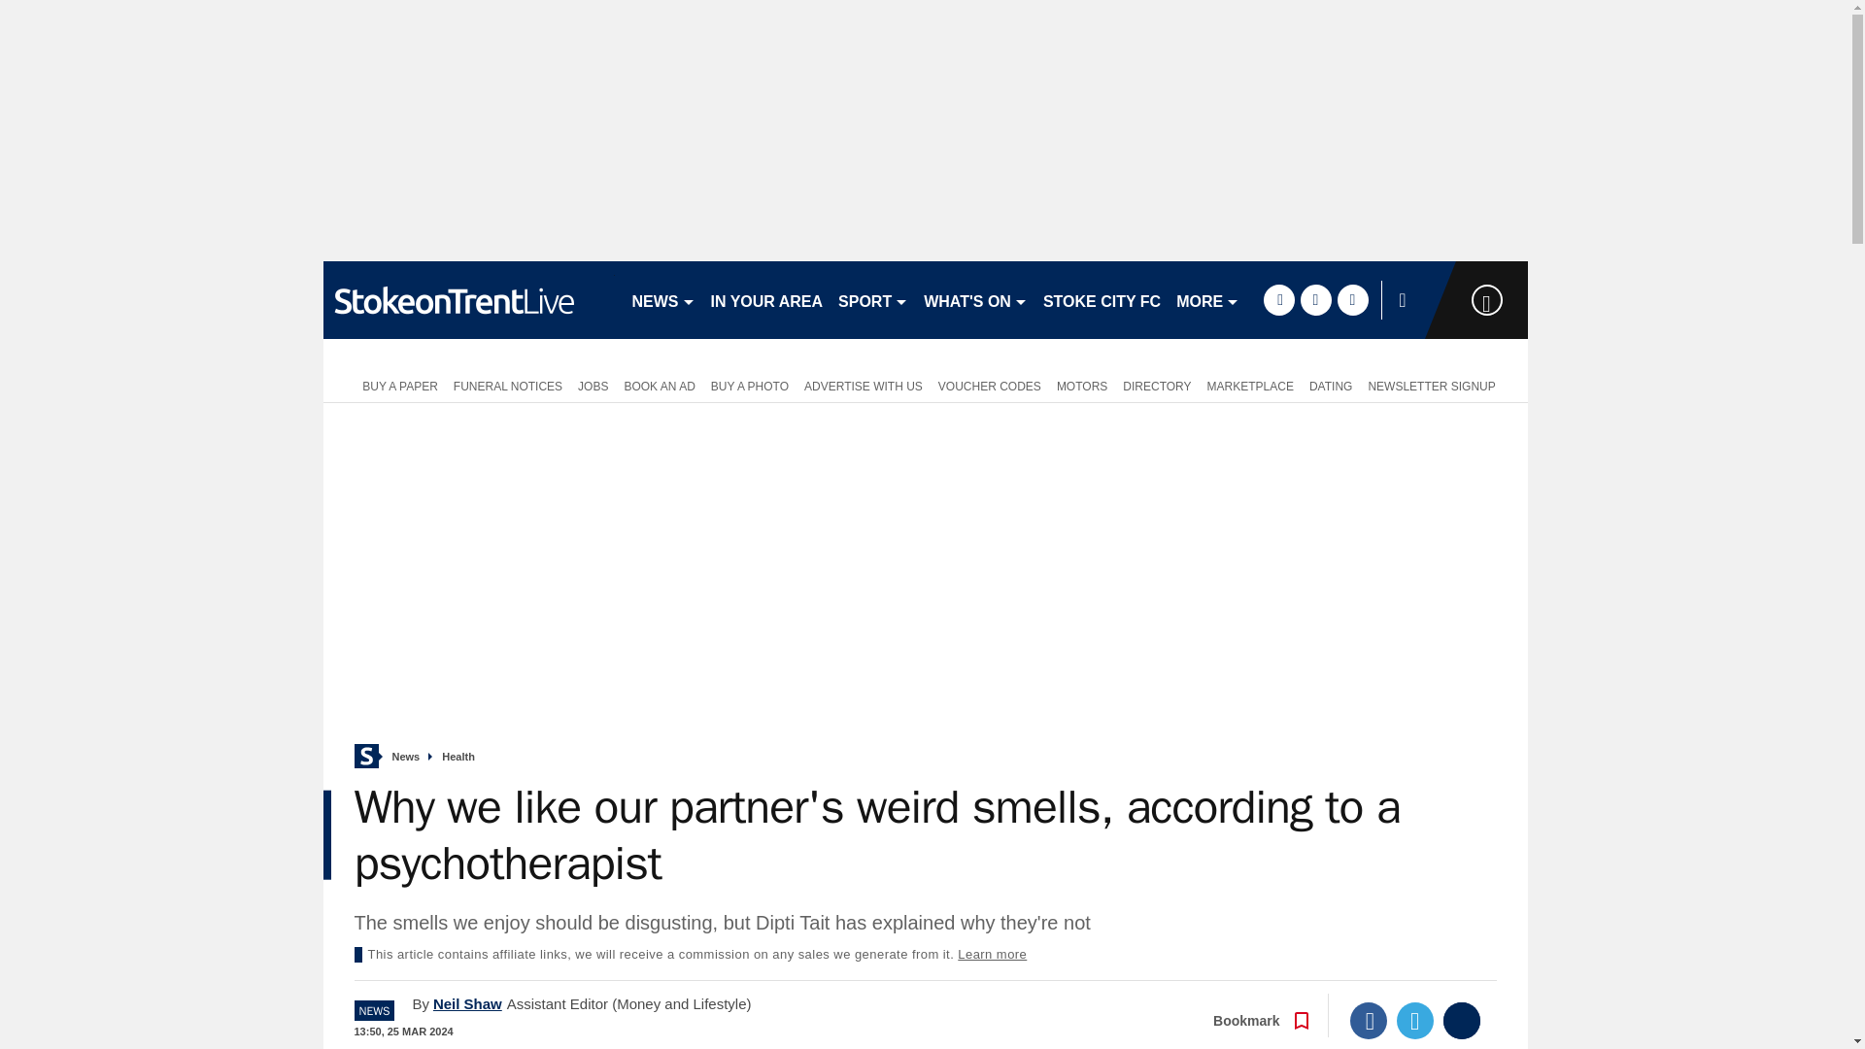  What do you see at coordinates (662, 299) in the screenshot?
I see `NEWS` at bounding box center [662, 299].